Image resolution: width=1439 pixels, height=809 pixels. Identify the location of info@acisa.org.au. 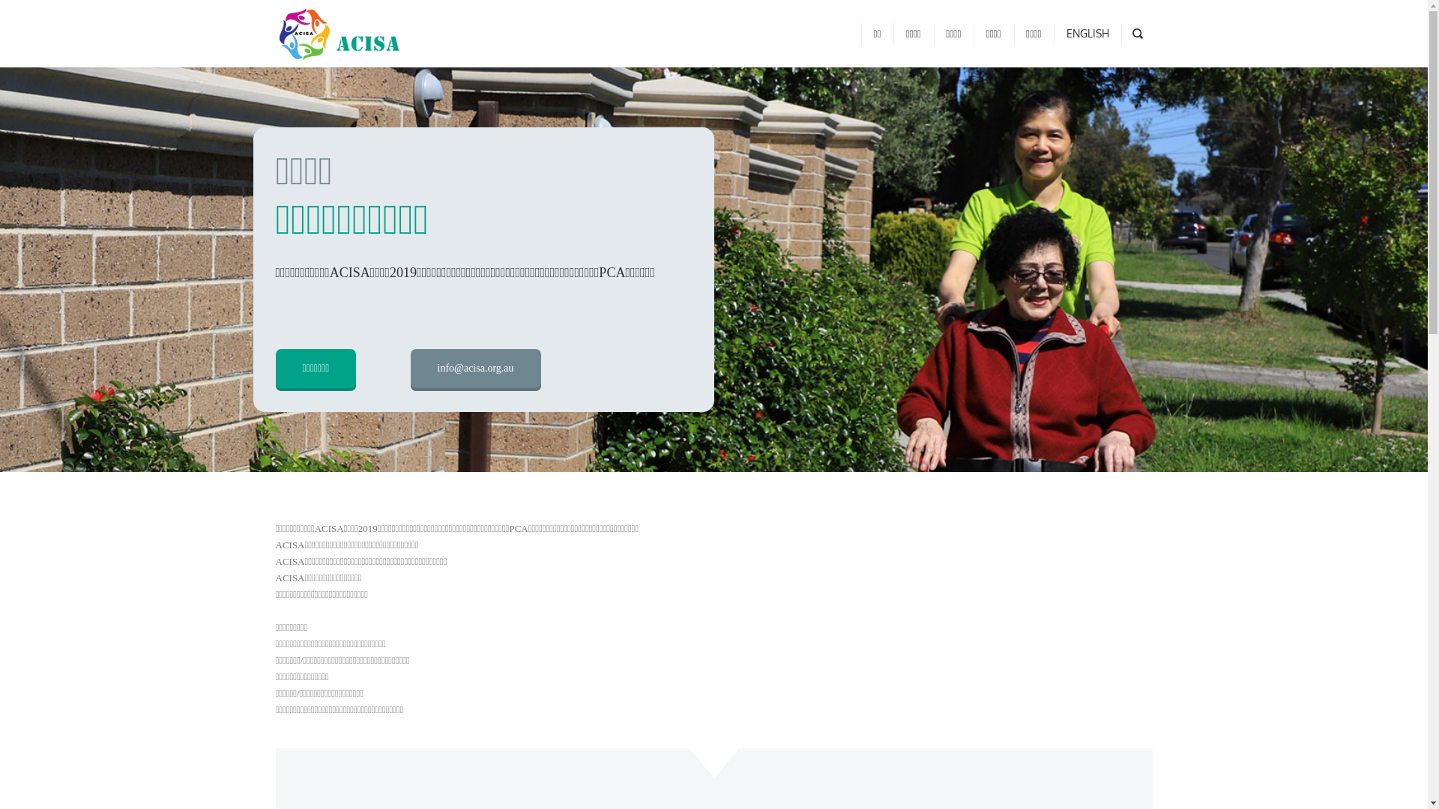
(476, 369).